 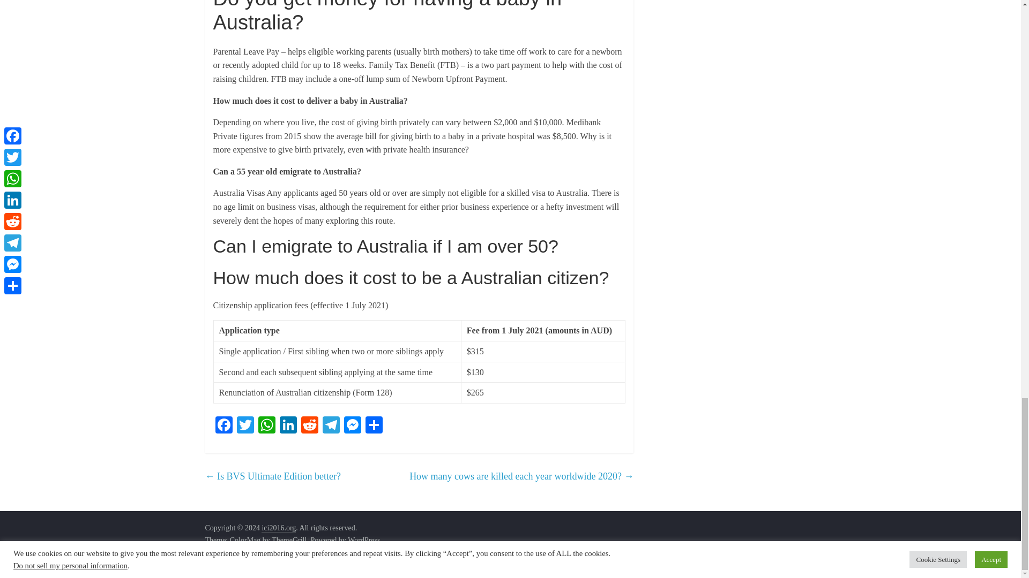 I want to click on Reddit, so click(x=310, y=426).